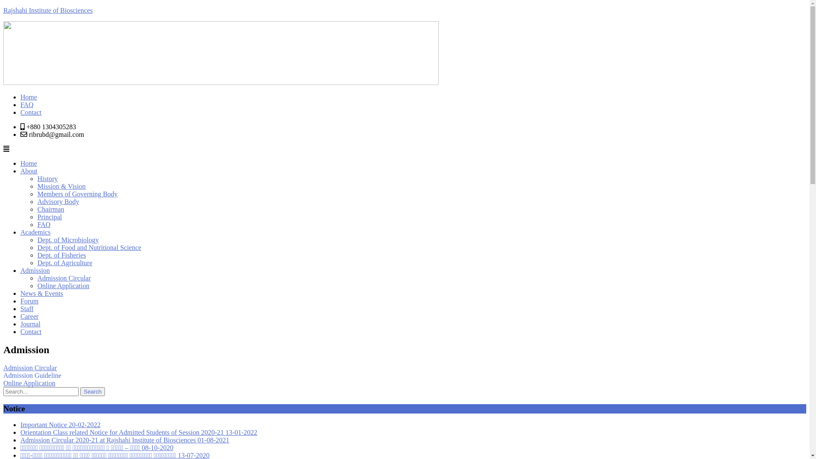  Describe the element at coordinates (93, 392) in the screenshot. I see `Search` at that location.